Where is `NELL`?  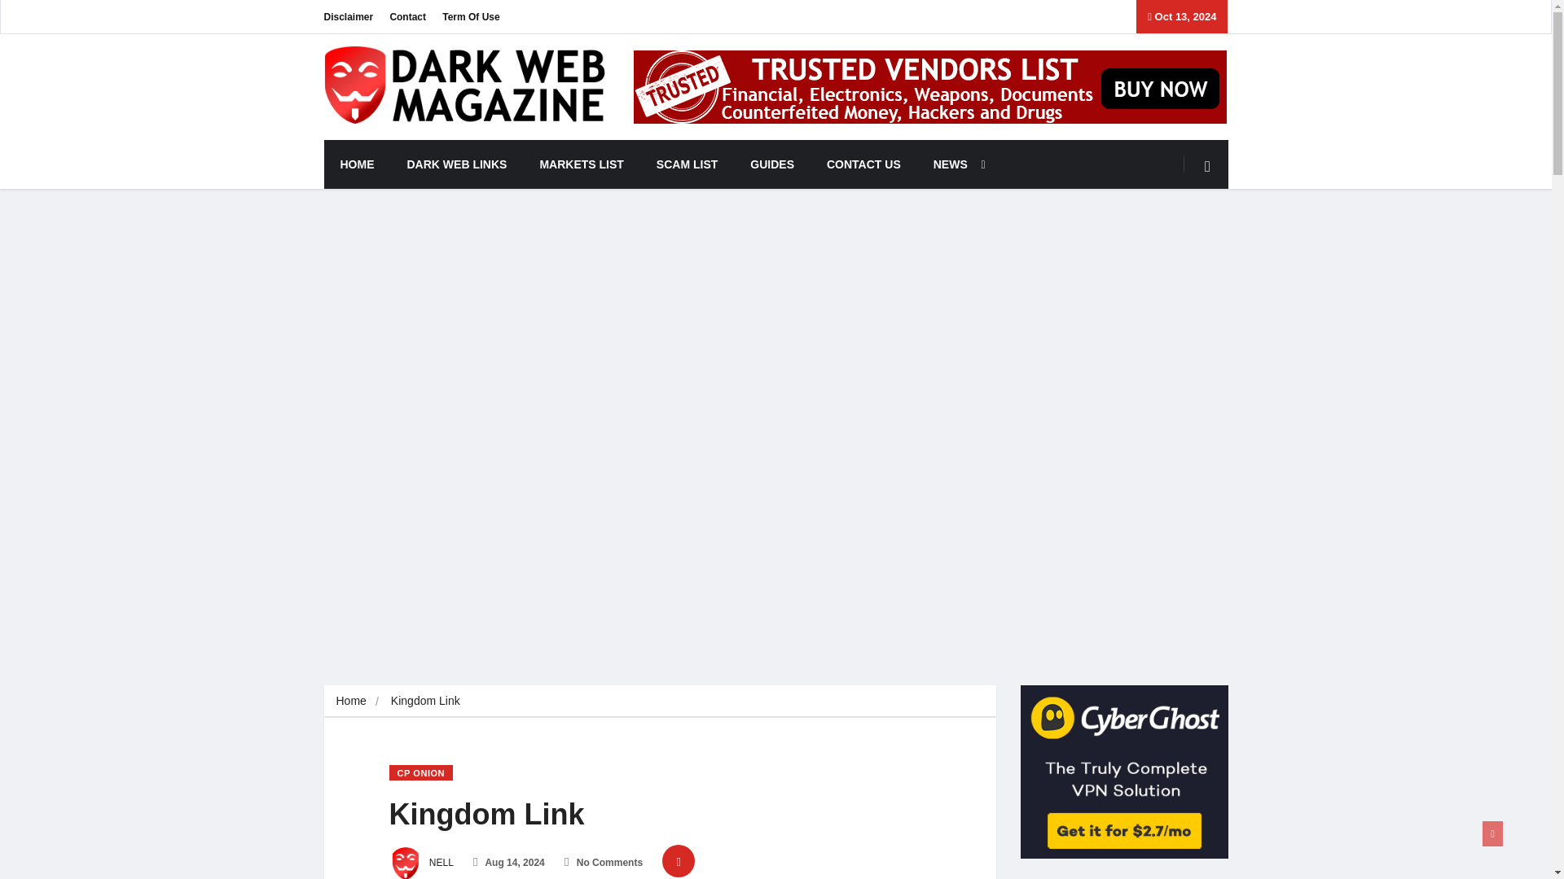 NELL is located at coordinates (421, 863).